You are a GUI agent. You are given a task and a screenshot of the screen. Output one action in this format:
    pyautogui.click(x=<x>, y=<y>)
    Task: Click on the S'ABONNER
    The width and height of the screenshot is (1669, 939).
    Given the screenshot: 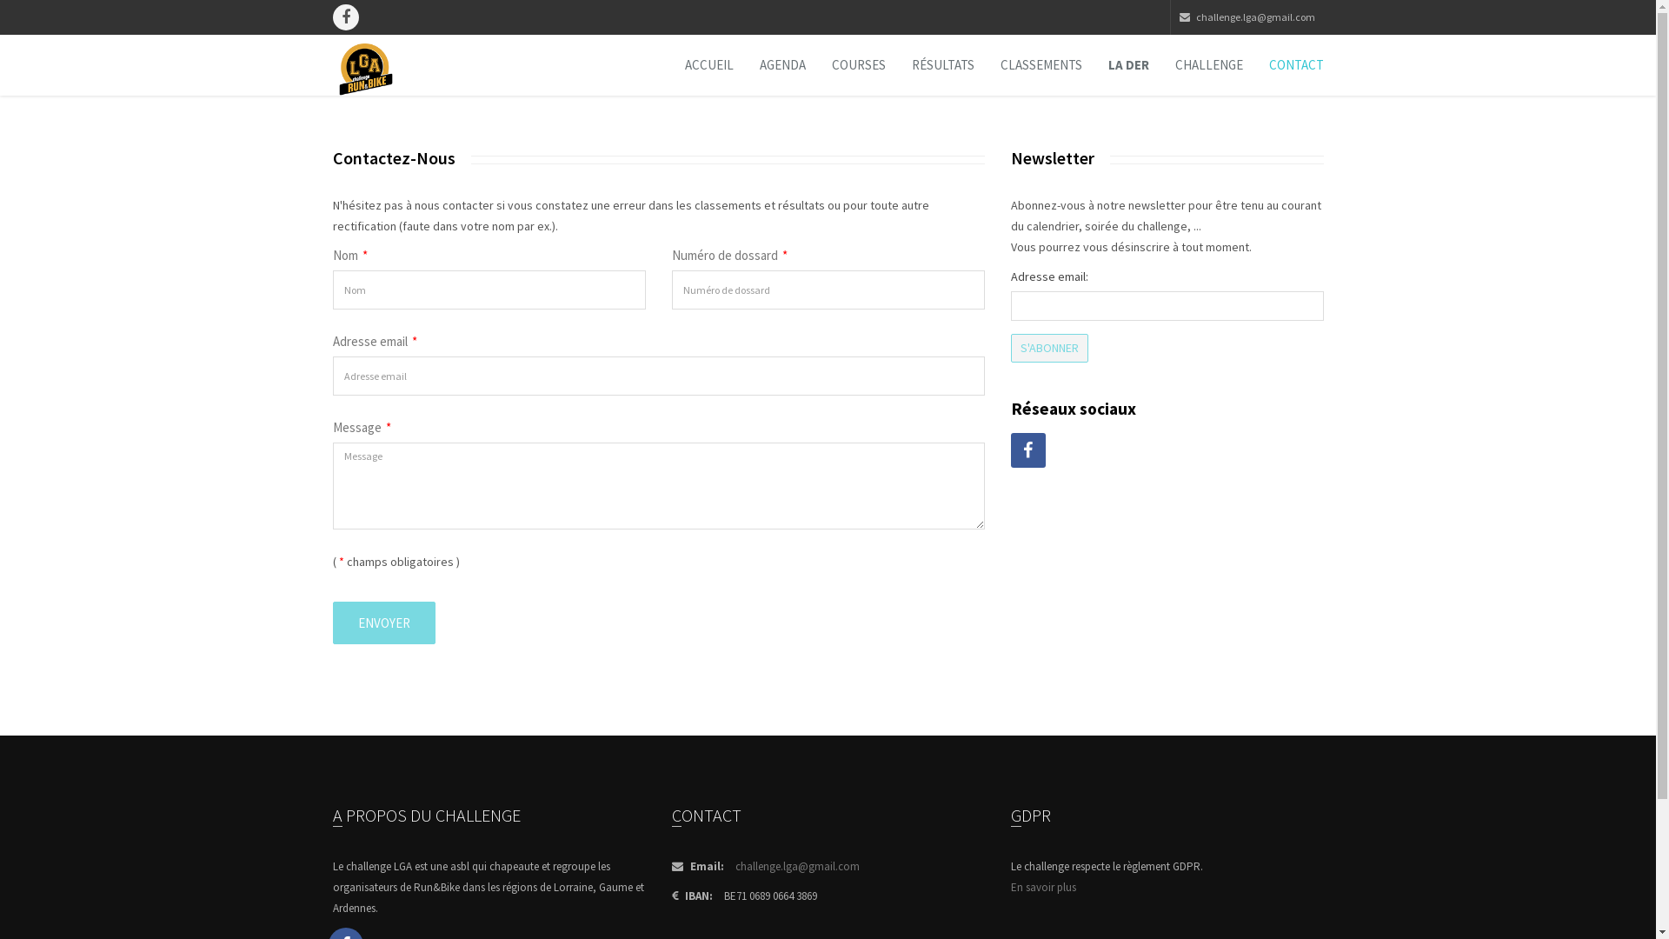 What is the action you would take?
    pyautogui.click(x=1048, y=348)
    